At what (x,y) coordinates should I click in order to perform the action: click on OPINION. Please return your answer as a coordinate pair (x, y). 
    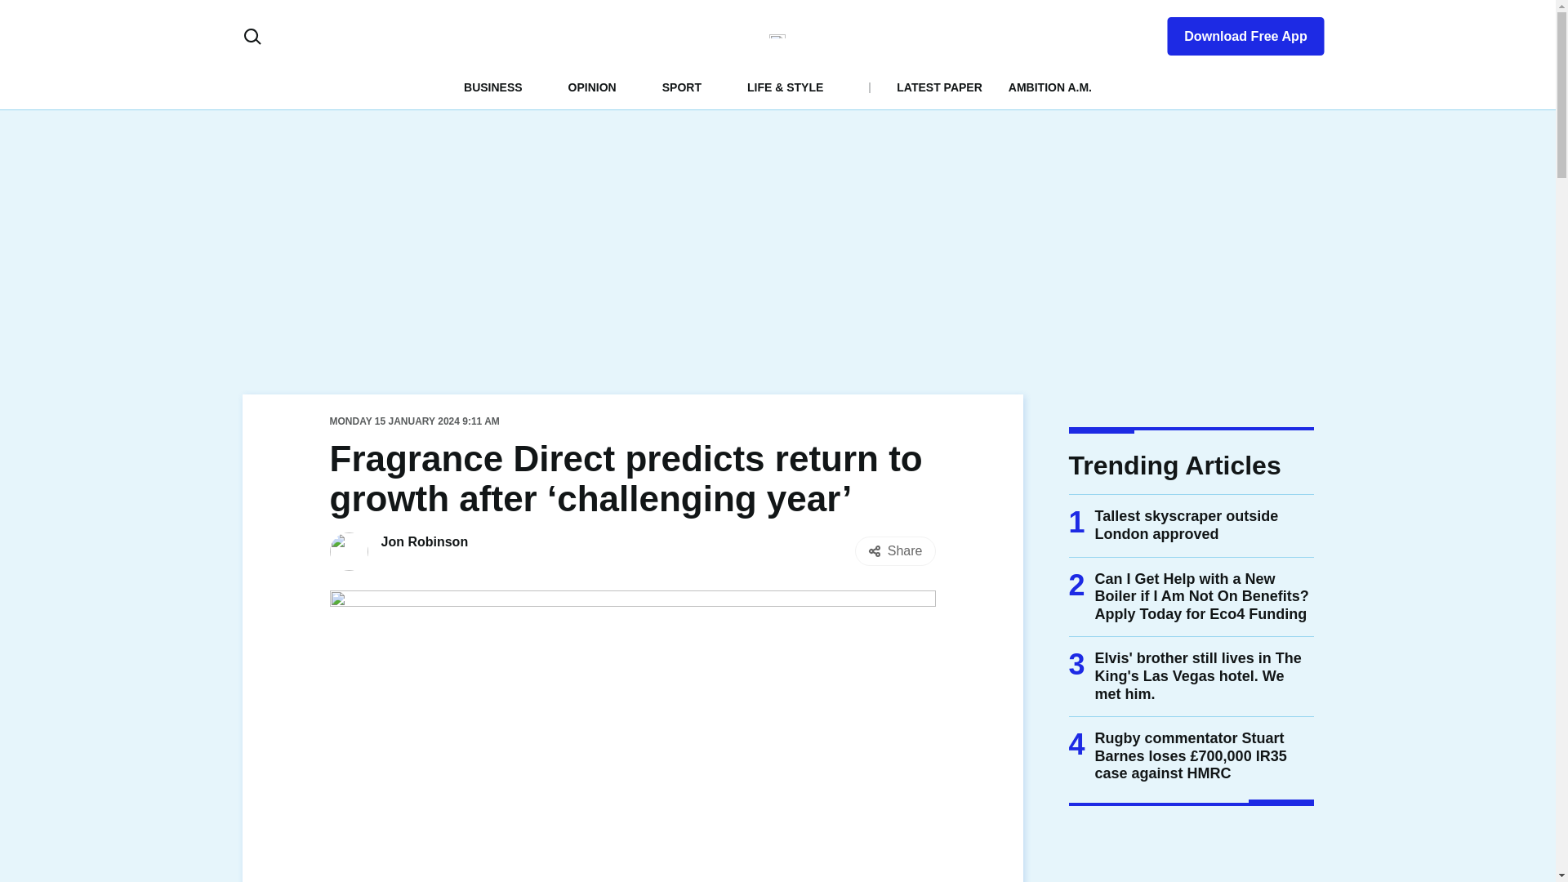
    Looking at the image, I should click on (591, 87).